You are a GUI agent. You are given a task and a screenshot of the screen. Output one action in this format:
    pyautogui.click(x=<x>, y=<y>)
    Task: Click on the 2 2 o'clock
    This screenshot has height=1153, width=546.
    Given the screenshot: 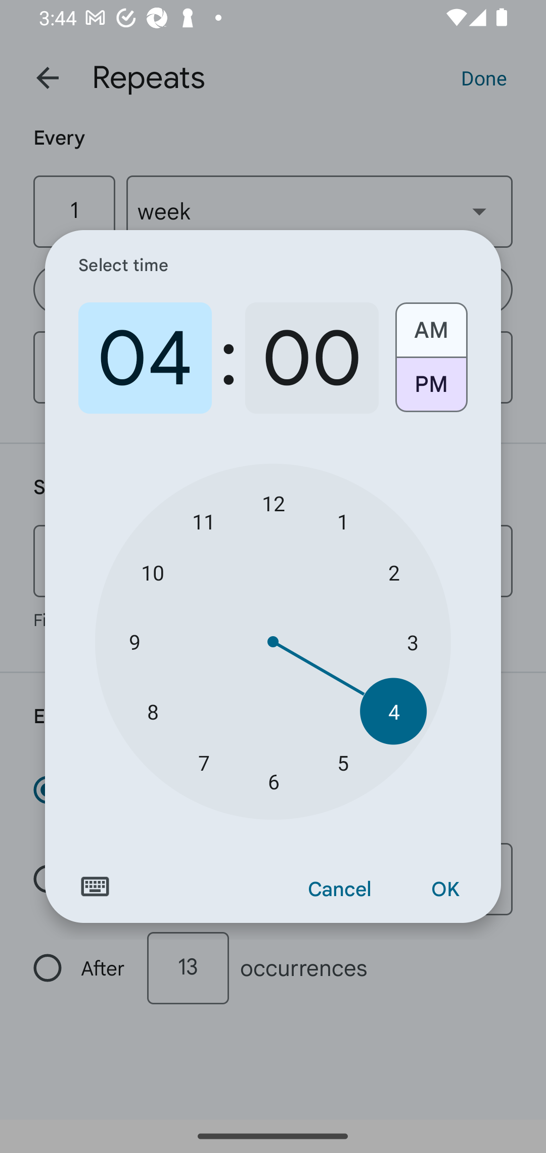 What is the action you would take?
    pyautogui.click(x=393, y=572)
    